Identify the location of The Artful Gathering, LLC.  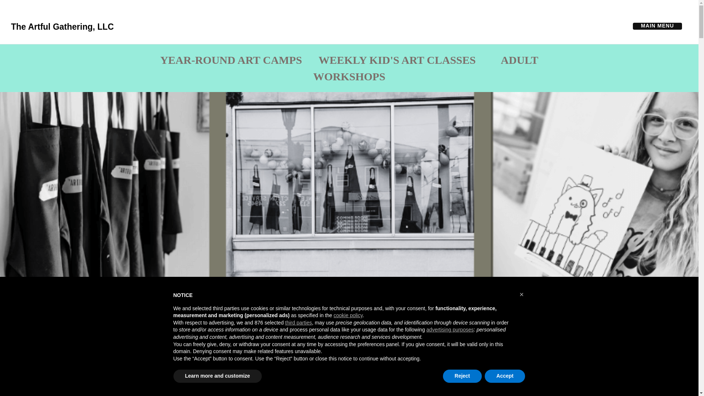
(62, 26).